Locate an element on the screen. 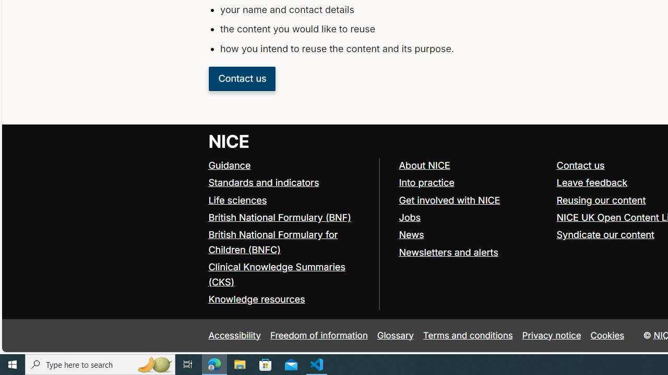 This screenshot has height=375, width=668. British National Formulary for Children (BNFC) is located at coordinates (273, 242).